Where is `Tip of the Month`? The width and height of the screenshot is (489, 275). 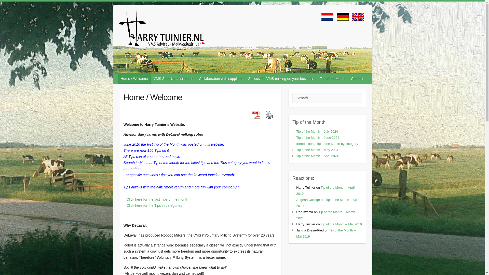 Tip of the Month is located at coordinates (333, 79).